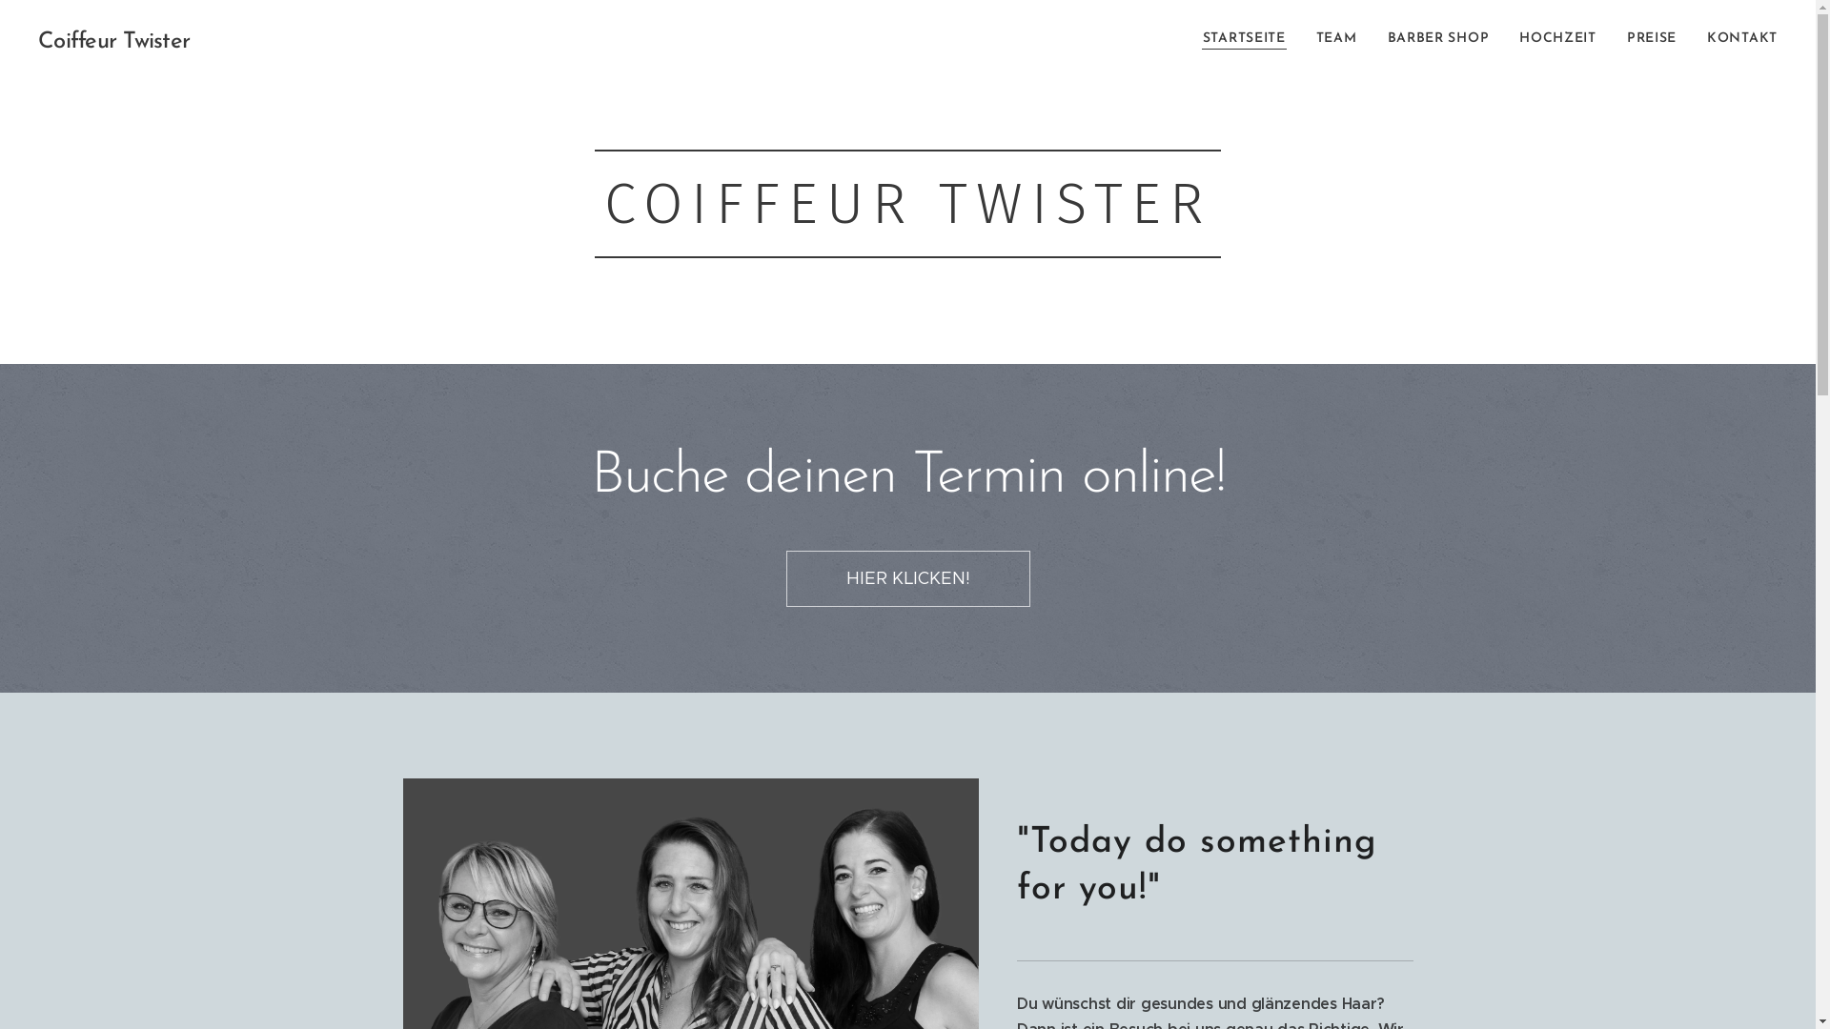 Image resolution: width=1830 pixels, height=1029 pixels. What do you see at coordinates (1439, 39) in the screenshot?
I see `BARBER SHOP` at bounding box center [1439, 39].